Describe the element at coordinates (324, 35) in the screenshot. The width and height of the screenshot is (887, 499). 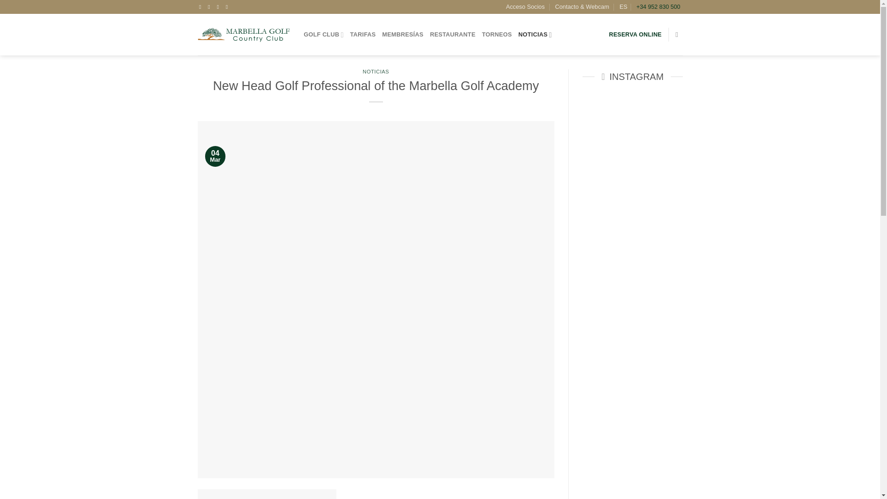
I see `GOLF CLUB` at that location.